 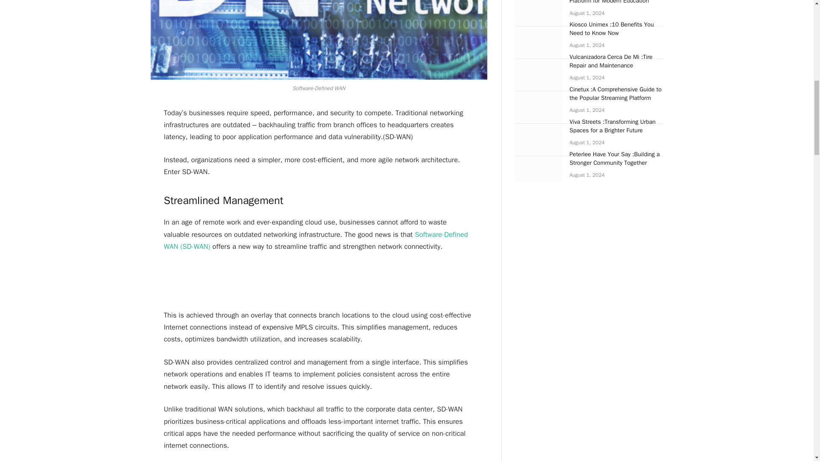 What do you see at coordinates (538, 10) in the screenshot?
I see `Aula Unimex :A Revolutionary Platform for Modern Education` at bounding box center [538, 10].